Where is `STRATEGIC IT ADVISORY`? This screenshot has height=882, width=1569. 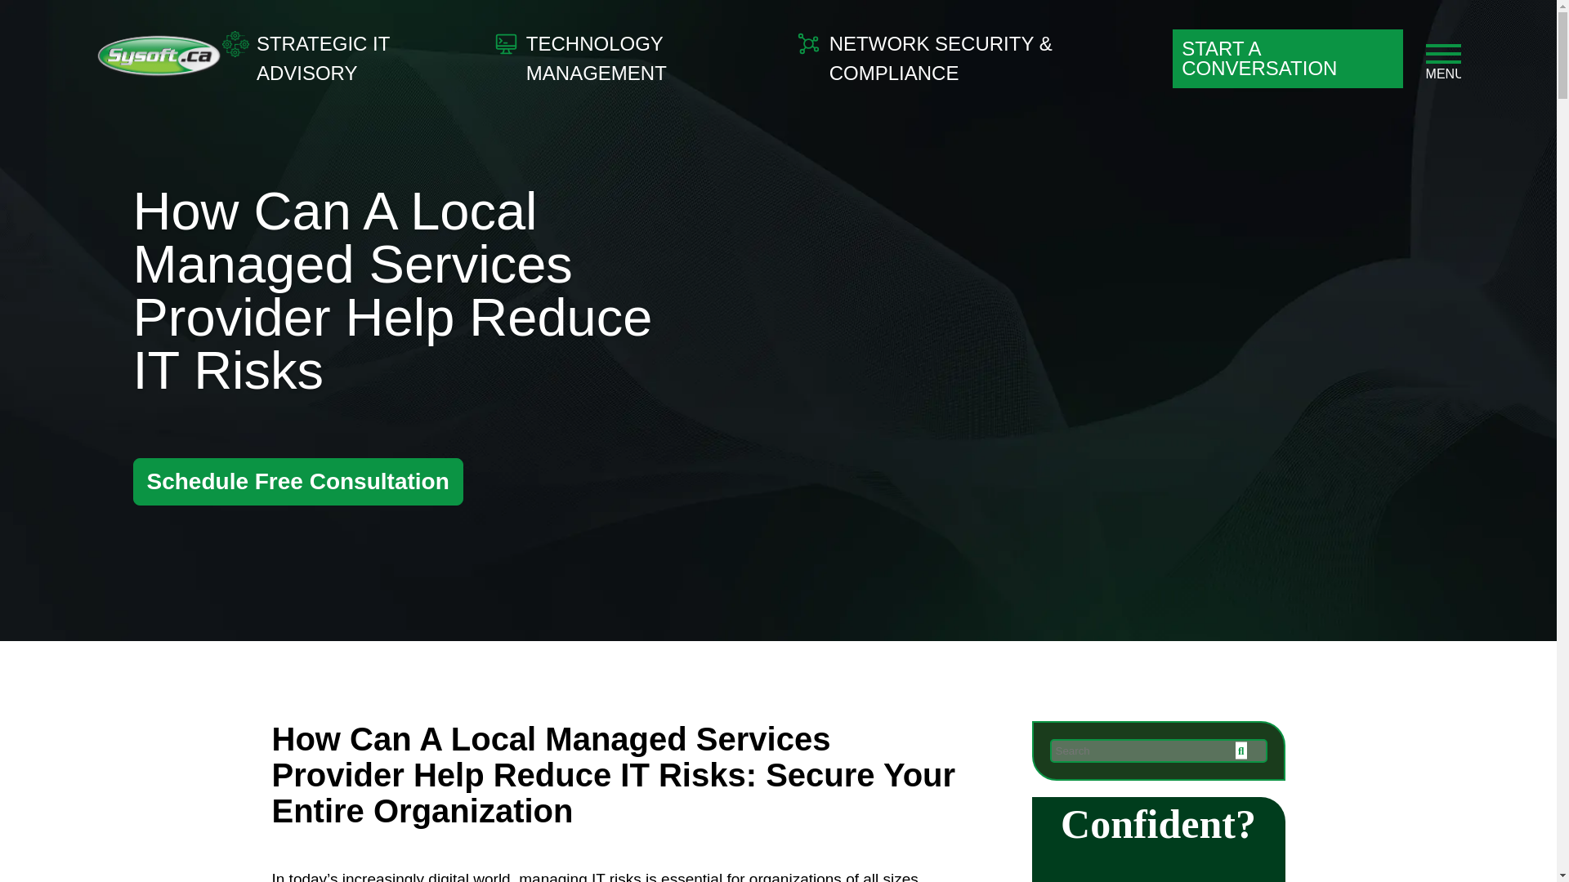
STRATEGIC IT ADVISORY is located at coordinates (345, 59).